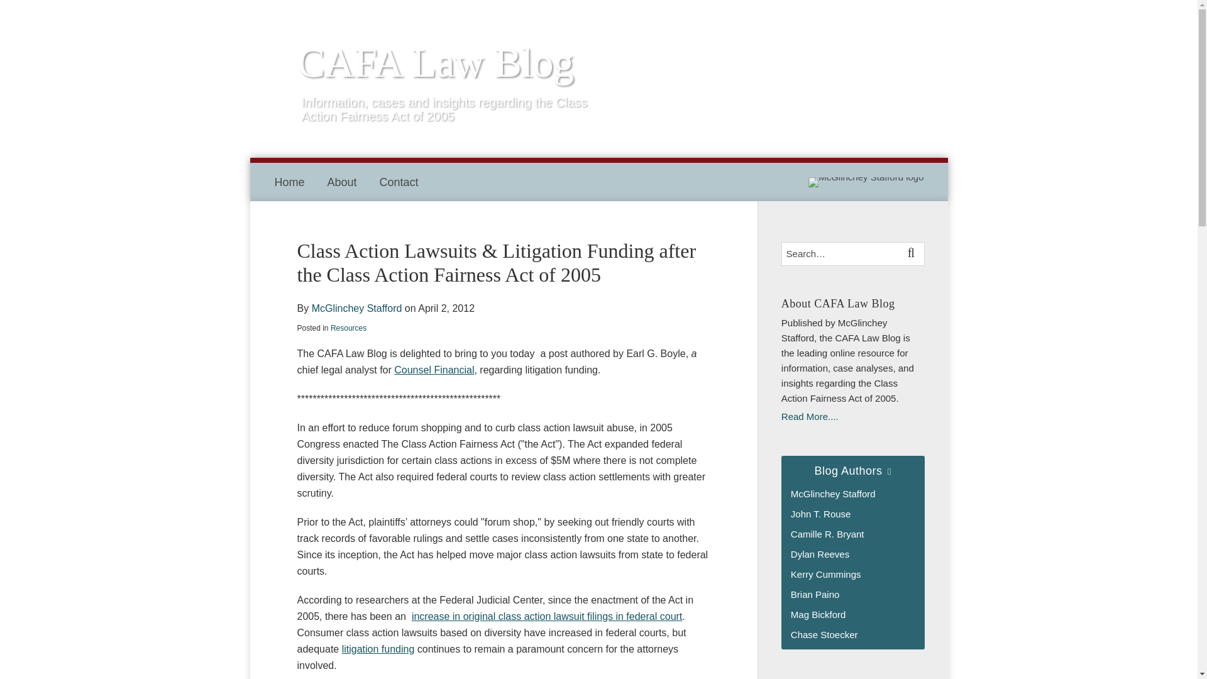 This screenshot has width=1207, height=679. Describe the element at coordinates (378, 649) in the screenshot. I see `litigation funding` at that location.